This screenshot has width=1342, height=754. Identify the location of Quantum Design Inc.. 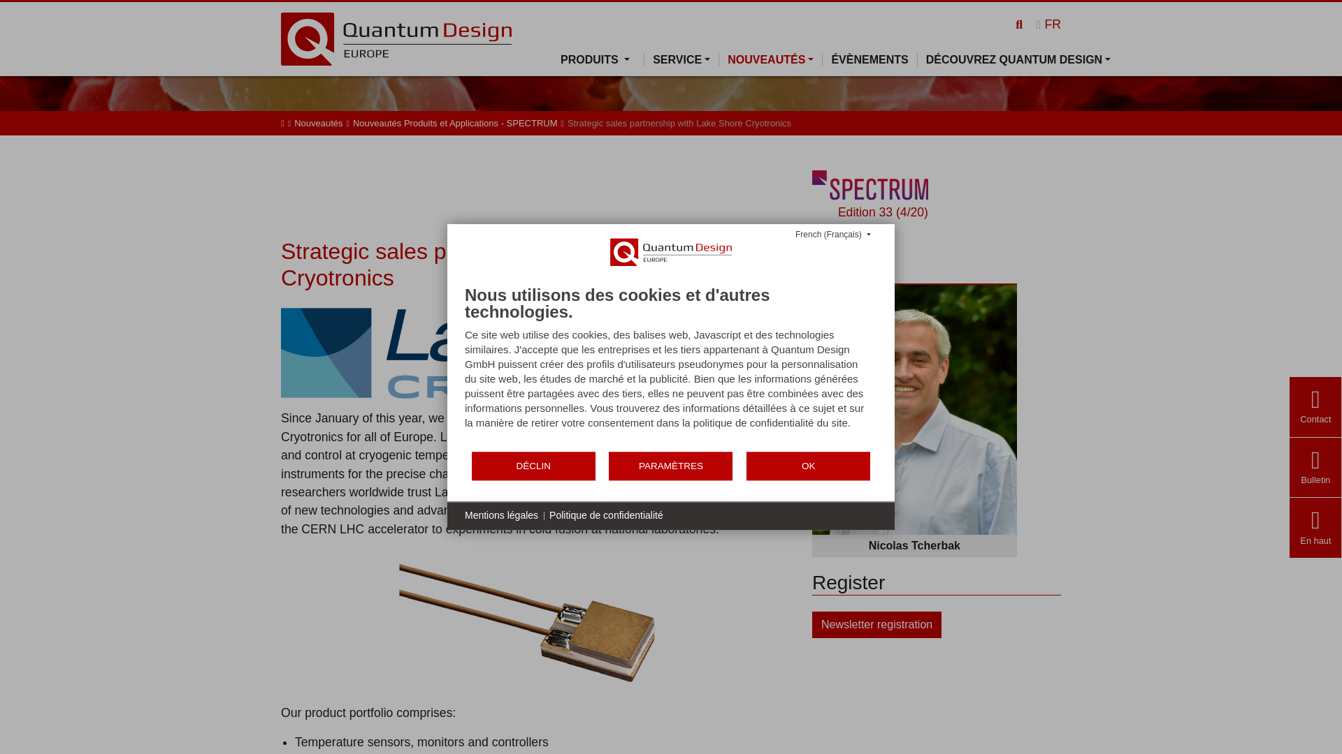
(396, 38).